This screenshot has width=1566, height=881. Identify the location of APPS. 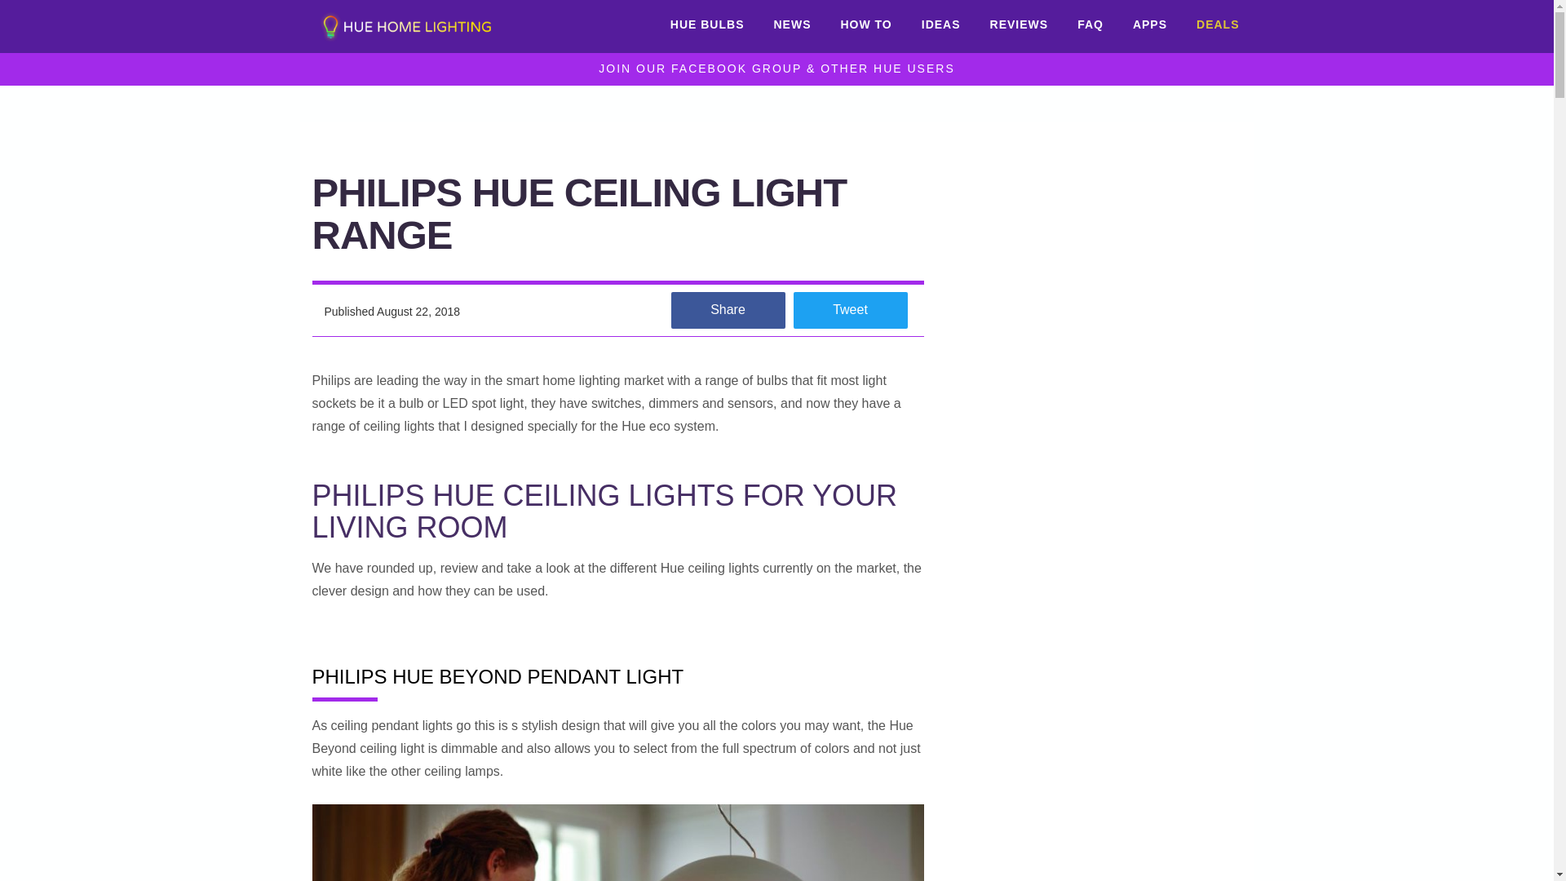
(1150, 24).